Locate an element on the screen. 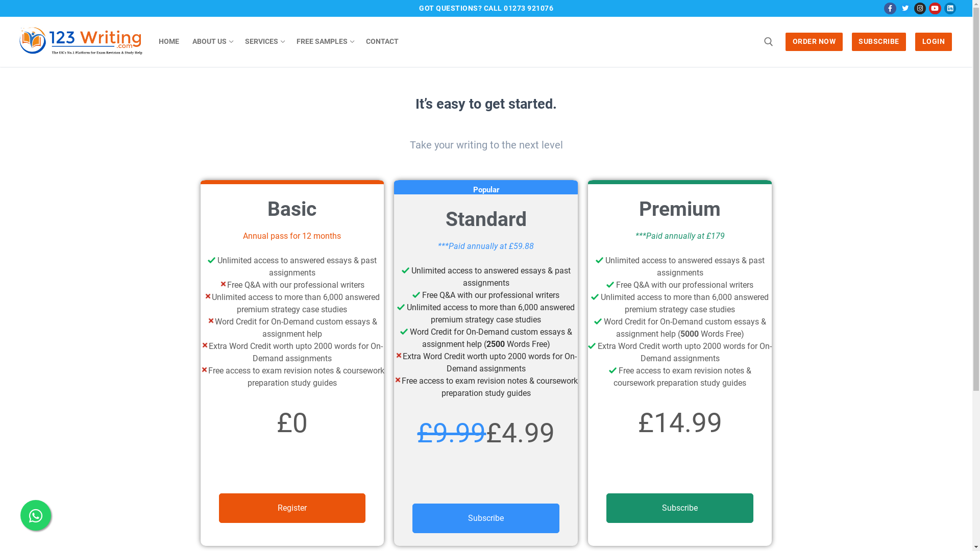 The height and width of the screenshot is (551, 980). FREE SAMPLES
  is located at coordinates (325, 42).